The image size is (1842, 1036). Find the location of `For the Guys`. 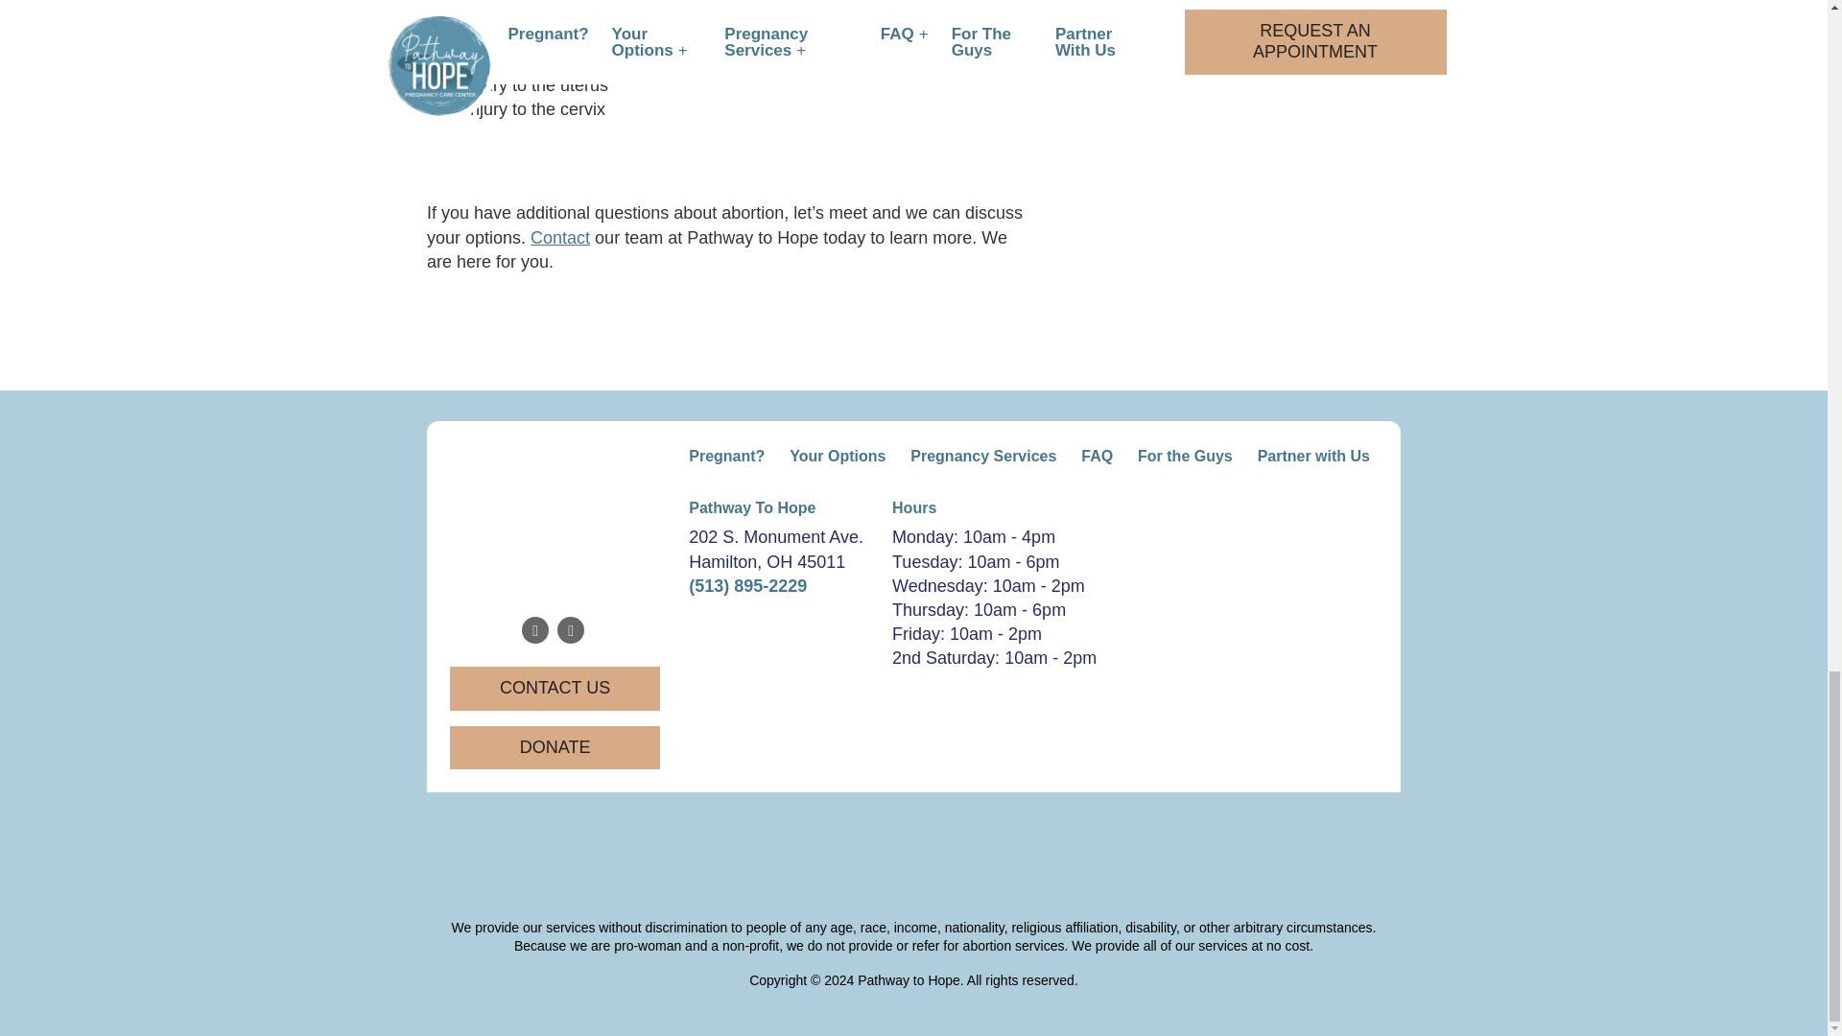

For the Guys is located at coordinates (1185, 457).